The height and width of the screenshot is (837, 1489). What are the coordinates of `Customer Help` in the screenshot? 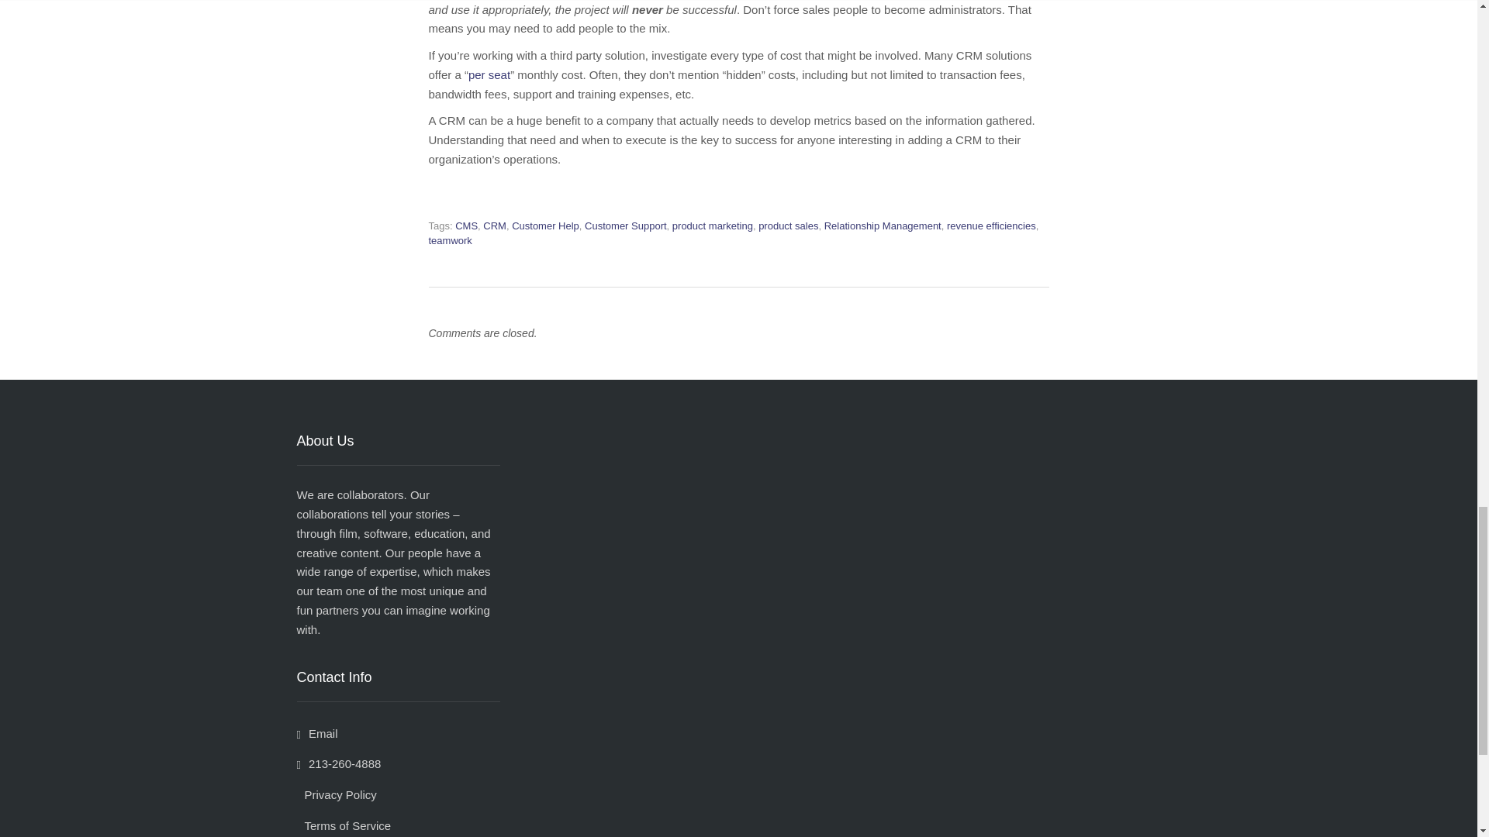 It's located at (545, 226).